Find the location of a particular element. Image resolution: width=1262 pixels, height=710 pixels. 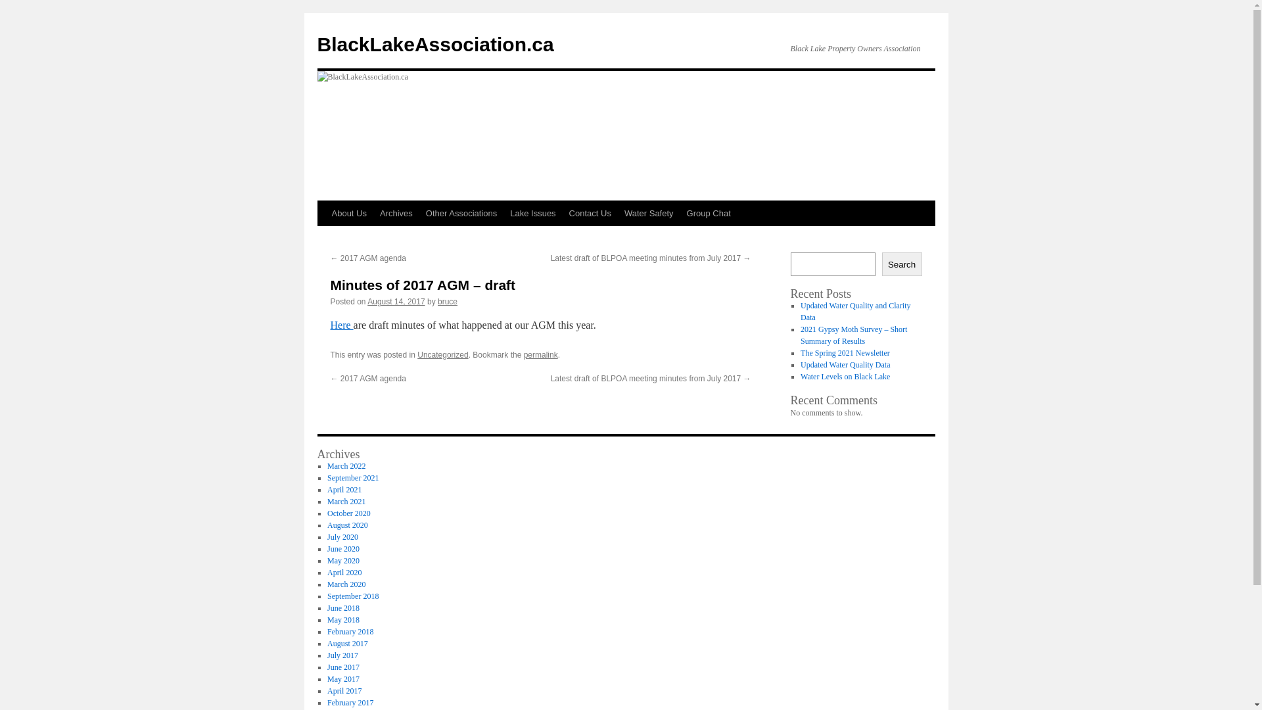

September 2018 is located at coordinates (353, 596).